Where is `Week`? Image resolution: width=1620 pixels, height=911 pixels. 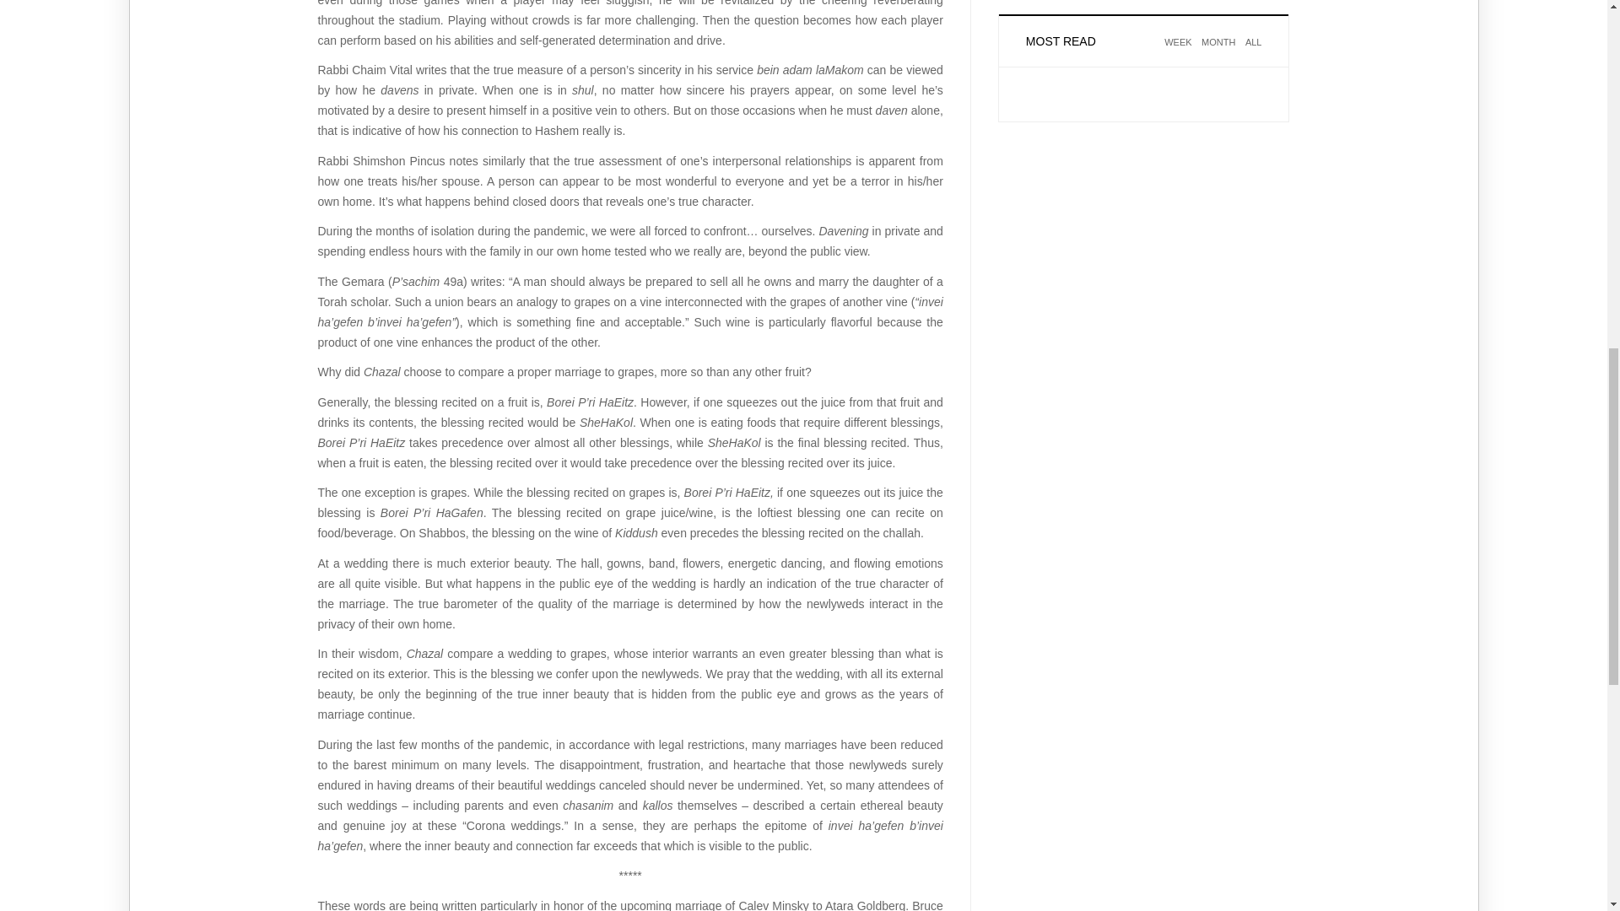 Week is located at coordinates (1178, 52).